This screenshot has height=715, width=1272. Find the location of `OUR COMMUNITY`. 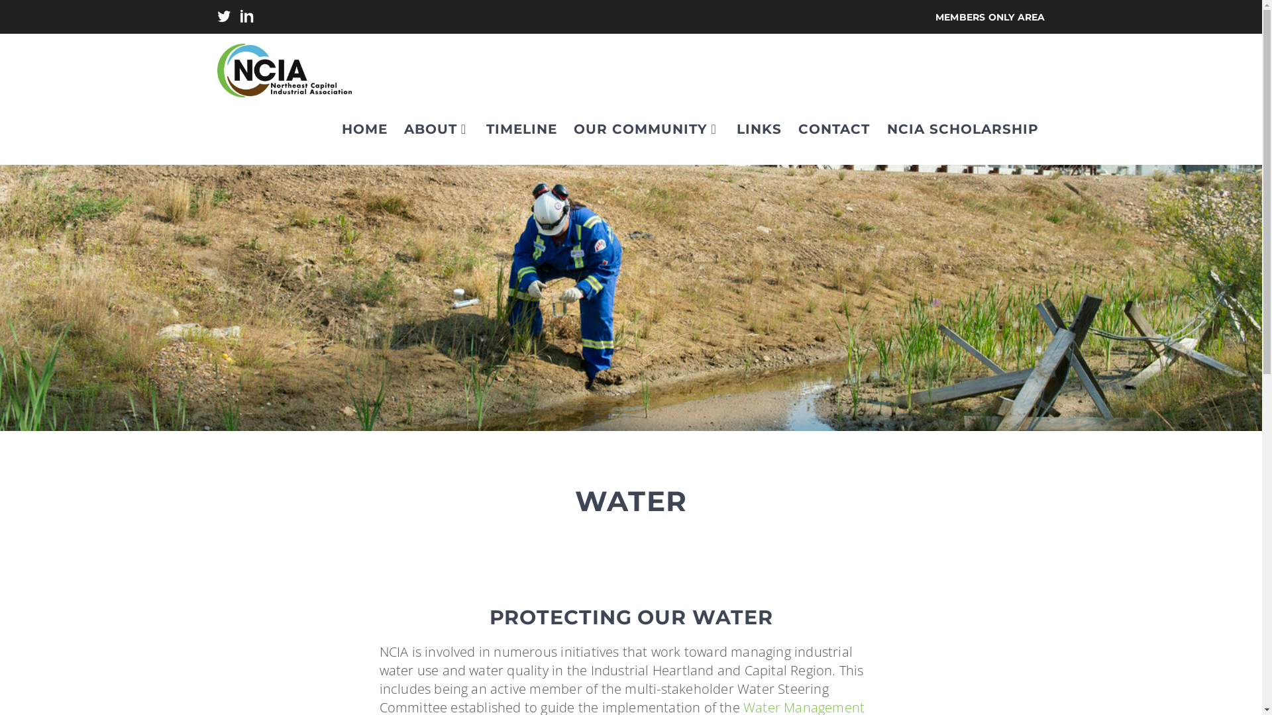

OUR COMMUNITY is located at coordinates (641, 135).